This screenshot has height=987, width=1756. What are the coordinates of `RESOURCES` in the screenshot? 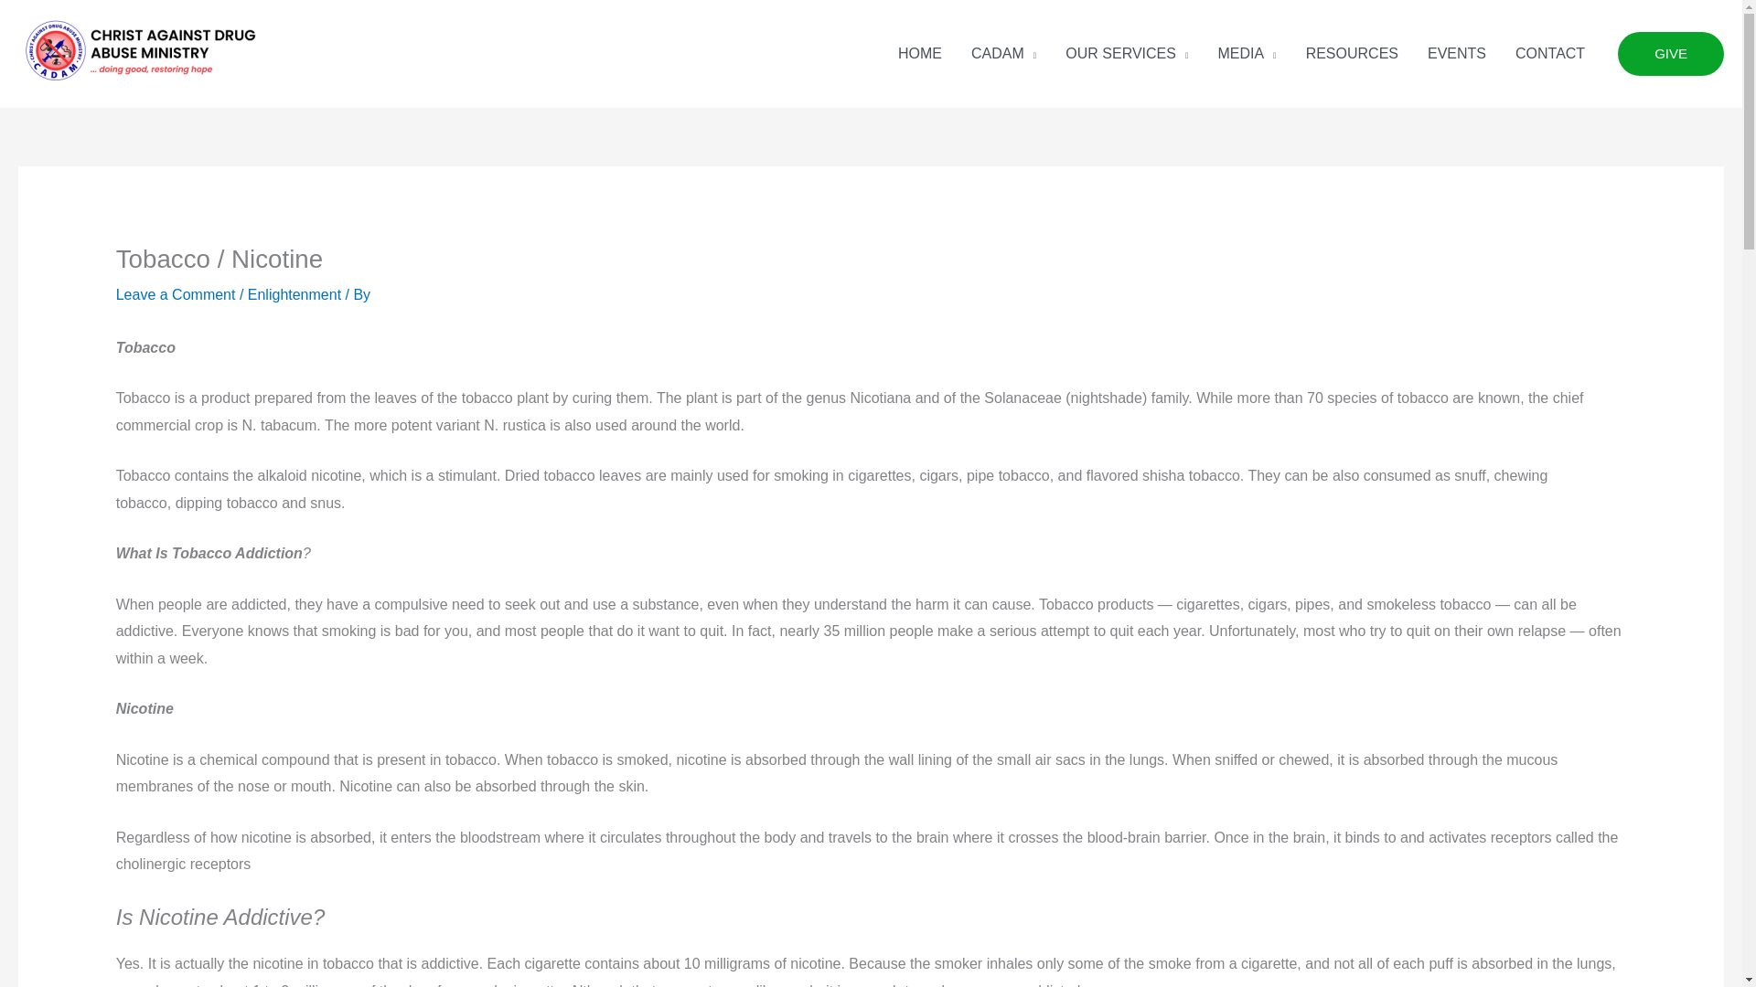 It's located at (1352, 53).